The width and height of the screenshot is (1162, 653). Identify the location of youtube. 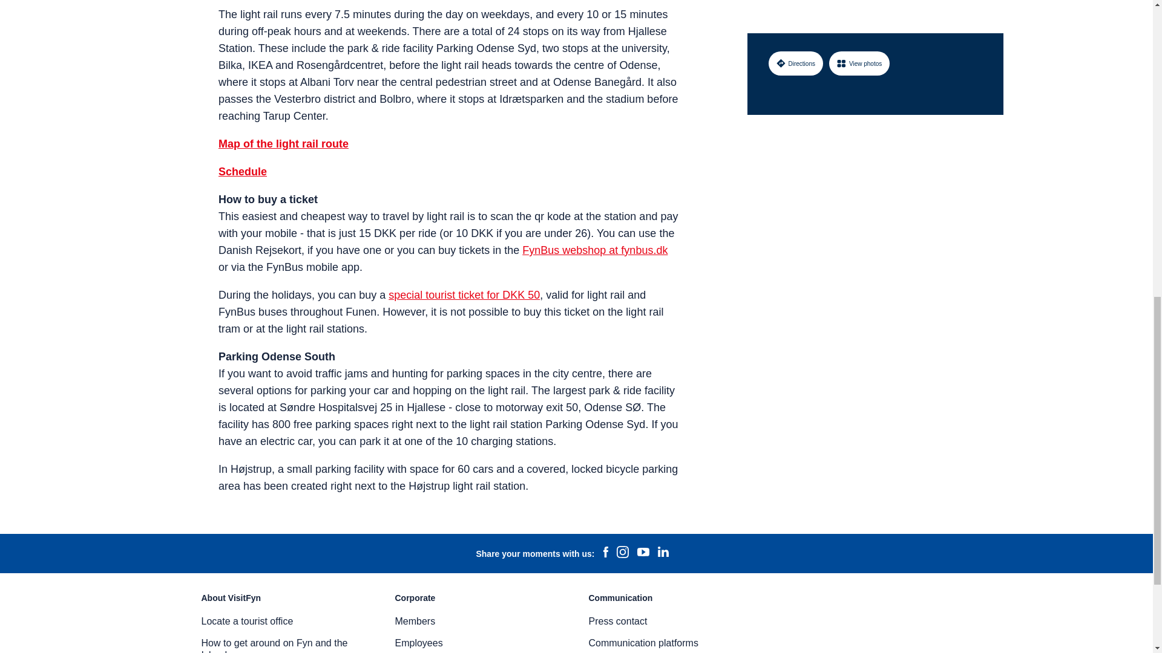
(643, 553).